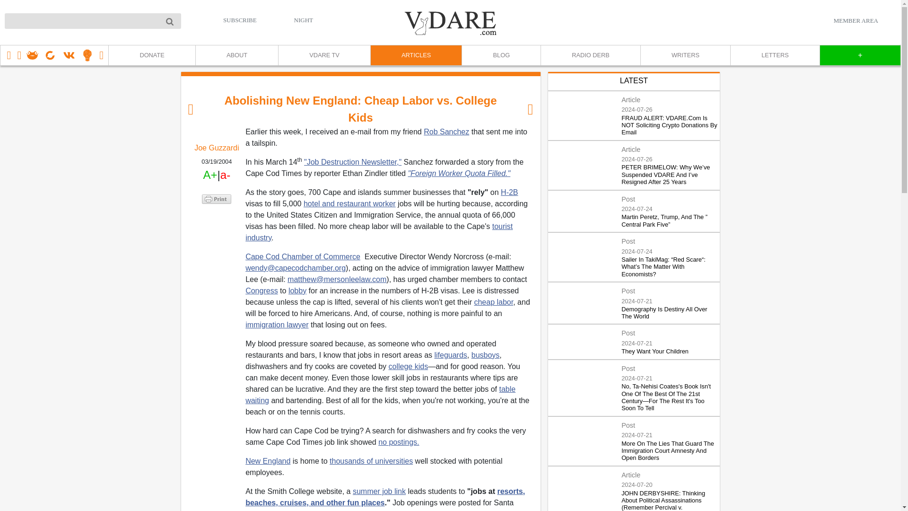  Describe the element at coordinates (217, 252) in the screenshot. I see `Share to Email` at that location.